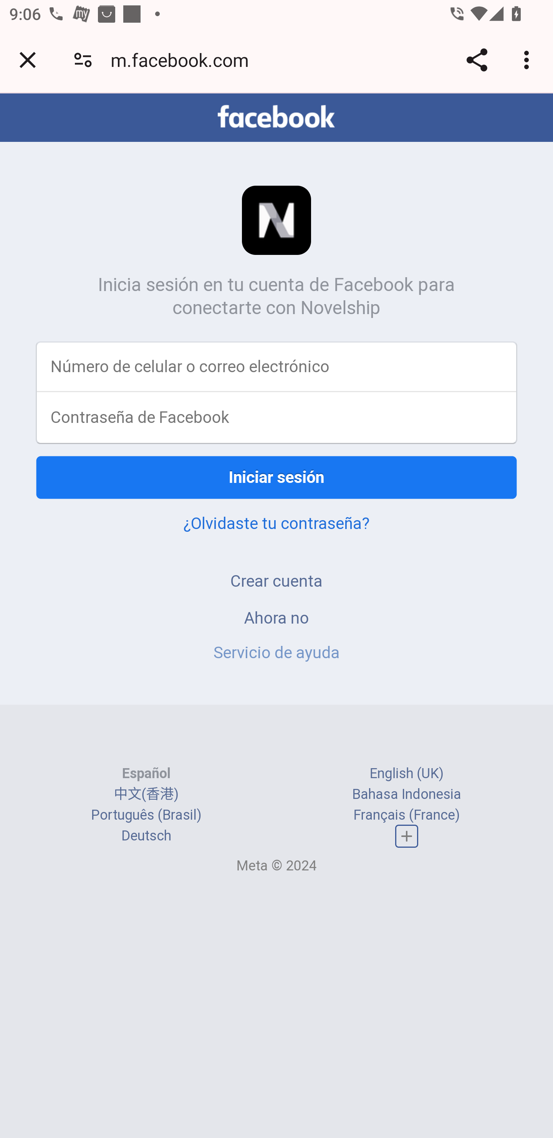  What do you see at coordinates (276, 581) in the screenshot?
I see `Crear cuenta` at bounding box center [276, 581].